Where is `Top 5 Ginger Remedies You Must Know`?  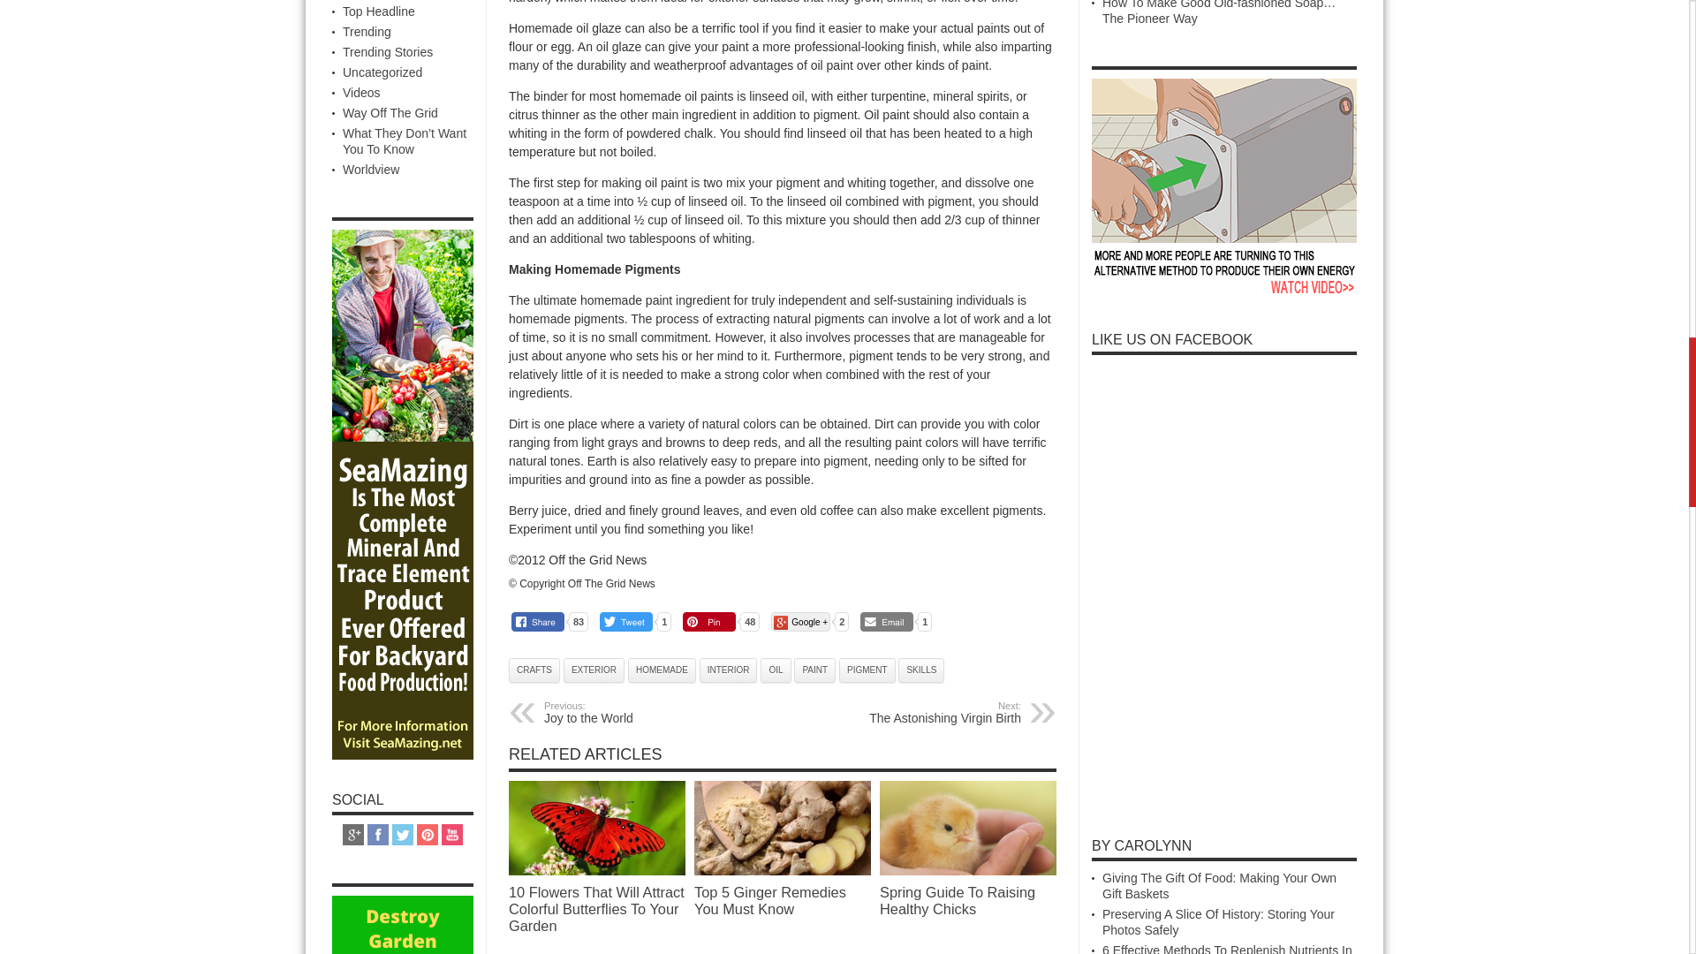 Top 5 Ginger Remedies You Must Know is located at coordinates (783, 829).